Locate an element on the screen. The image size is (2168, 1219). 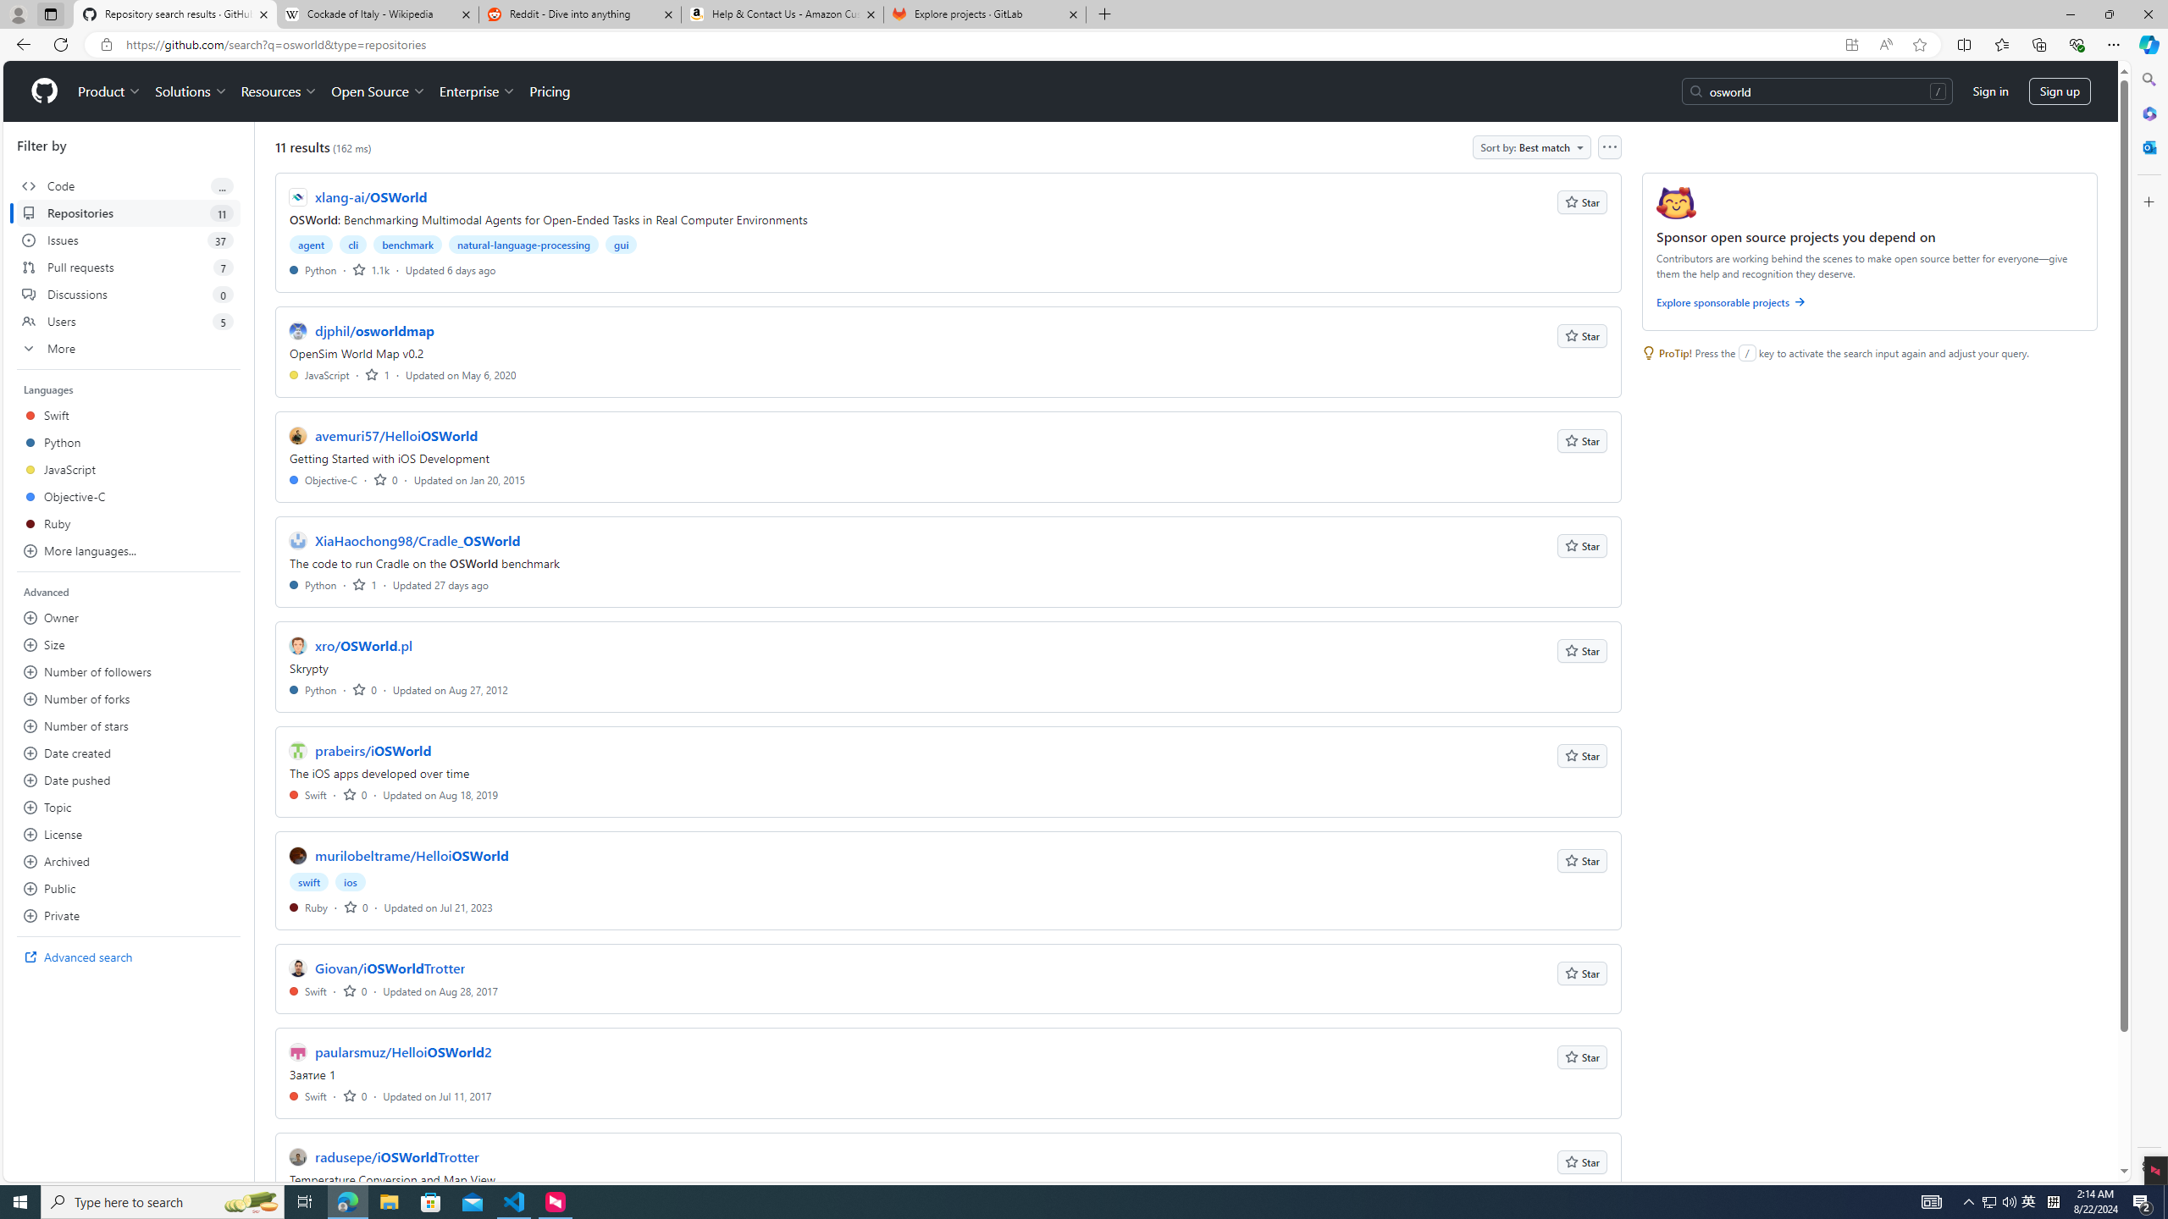
Add this page to favorites (Ctrl+D) is located at coordinates (1919, 45).